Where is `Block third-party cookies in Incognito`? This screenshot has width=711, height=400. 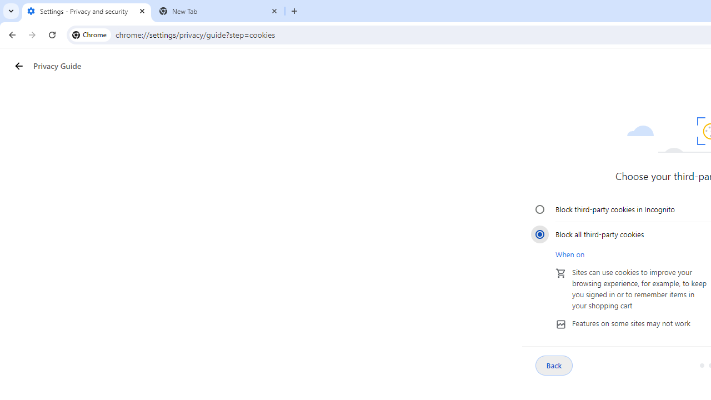 Block third-party cookies in Incognito is located at coordinates (540, 209).